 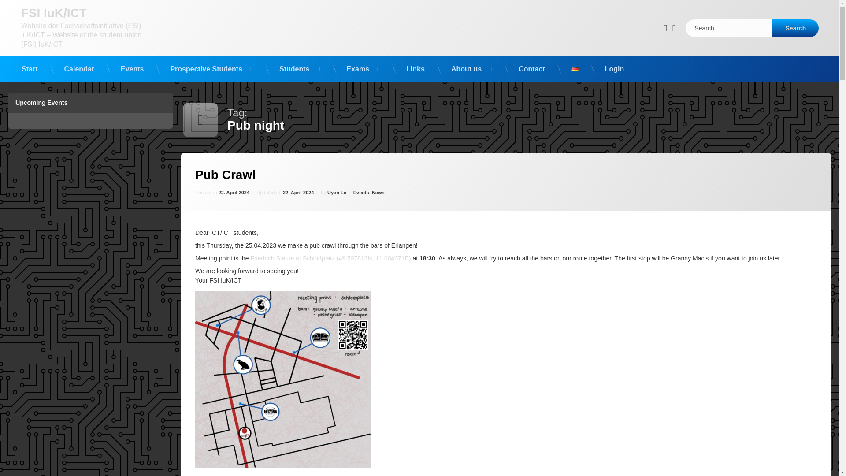 What do you see at coordinates (234, 199) in the screenshot?
I see `Search` at bounding box center [234, 199].